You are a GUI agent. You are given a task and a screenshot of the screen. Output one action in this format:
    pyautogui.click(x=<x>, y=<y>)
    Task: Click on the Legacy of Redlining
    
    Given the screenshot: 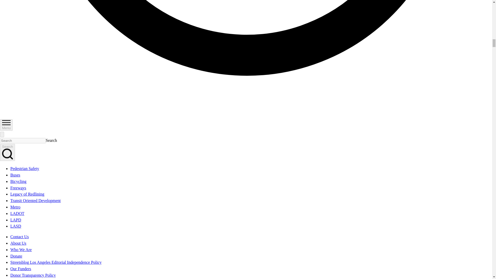 What is the action you would take?
    pyautogui.click(x=27, y=194)
    